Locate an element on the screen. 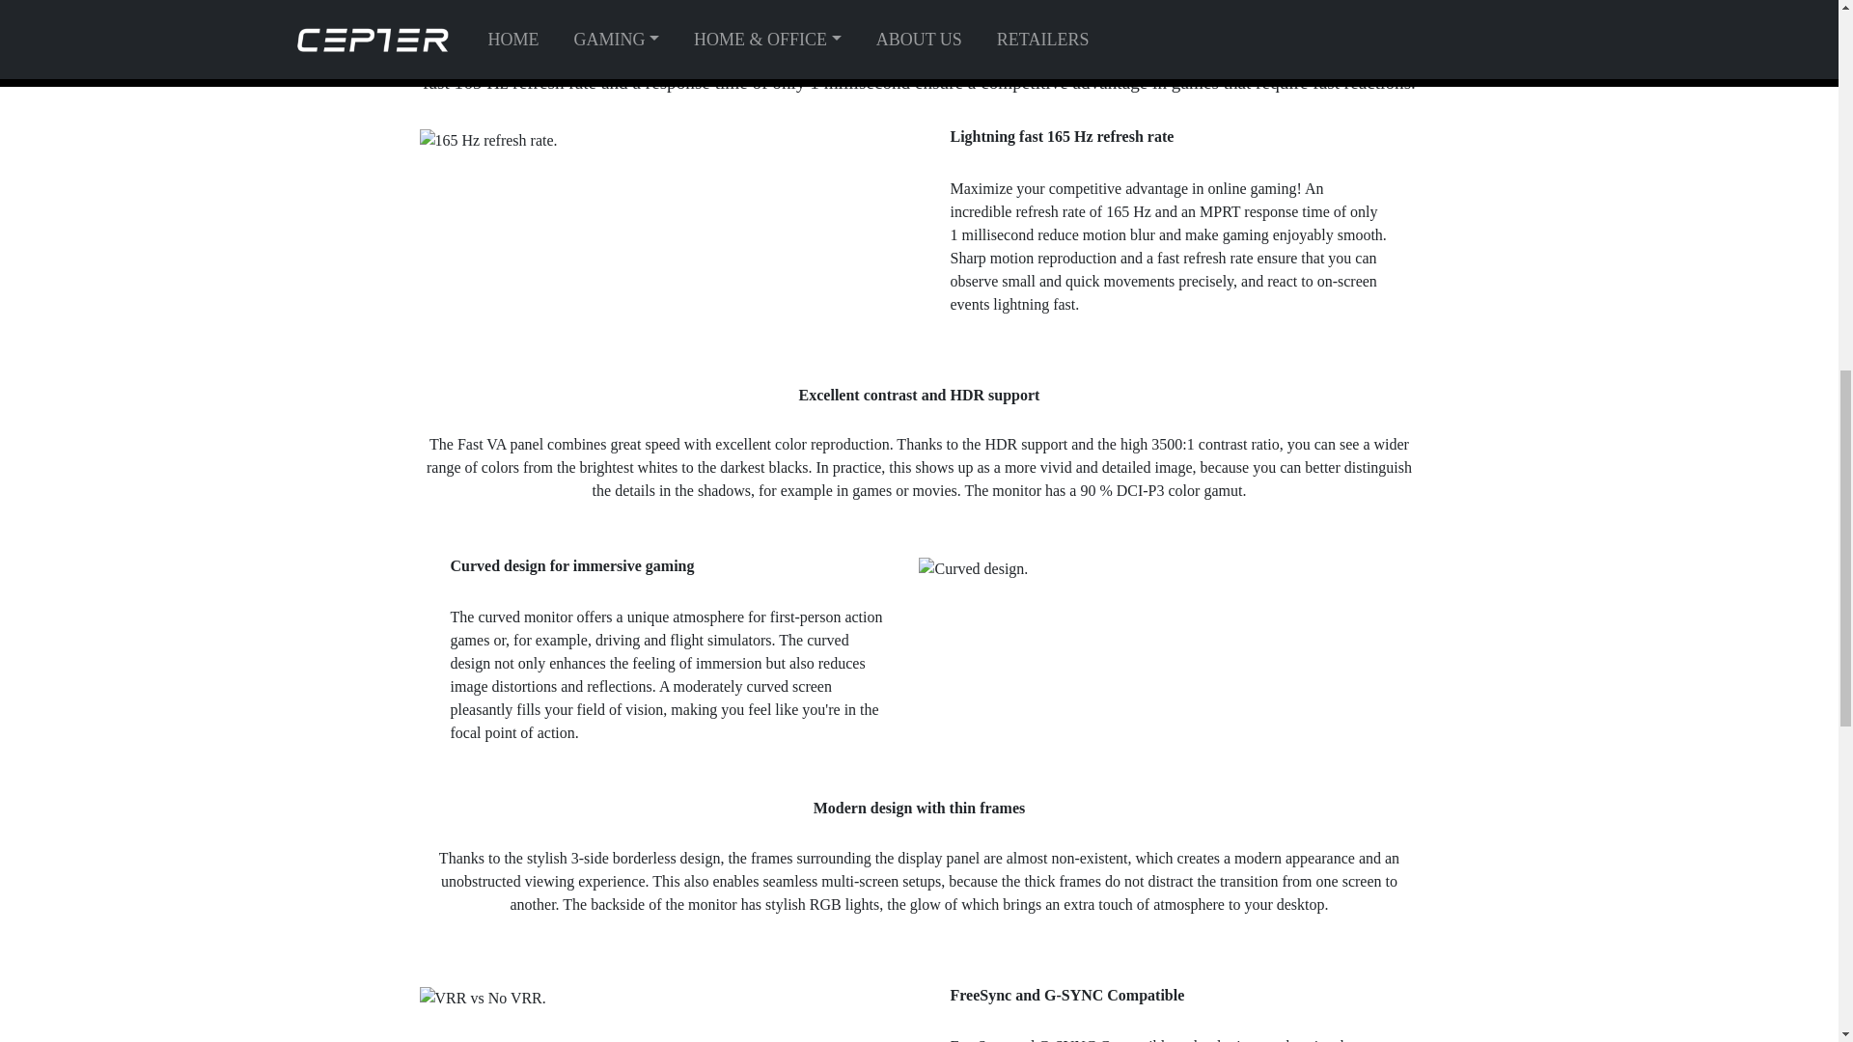  CEPTER ATILIUS 31,5" QHD 165HZ MONITOR is located at coordinates (487, 140).